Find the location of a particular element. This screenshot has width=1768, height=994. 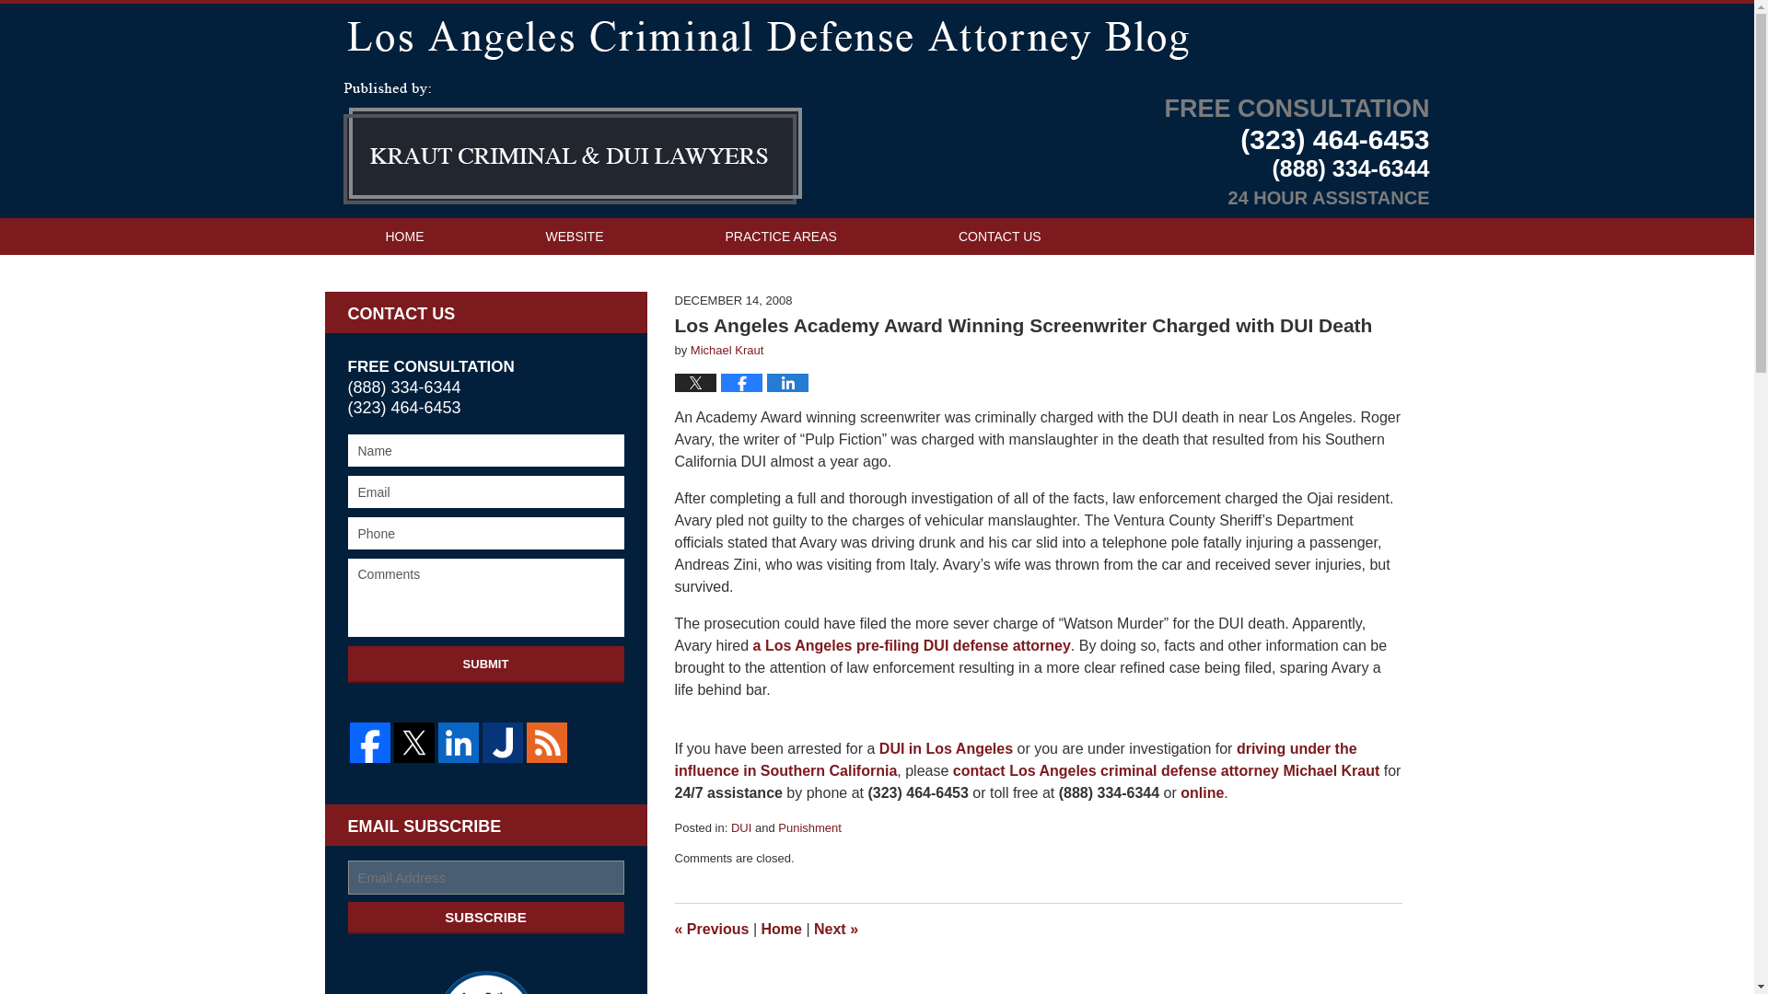

online is located at coordinates (1202, 793).